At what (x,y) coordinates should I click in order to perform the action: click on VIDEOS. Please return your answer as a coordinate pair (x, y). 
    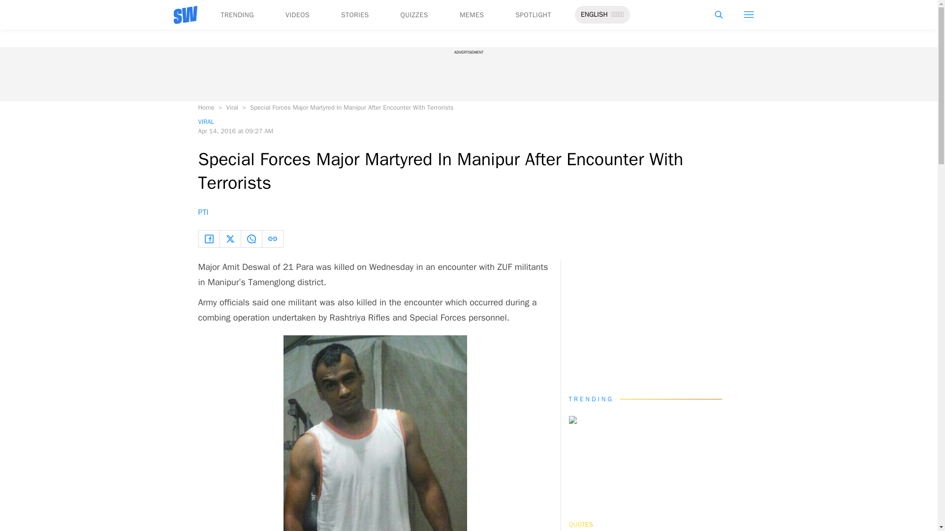
    Looking at the image, I should click on (297, 15).